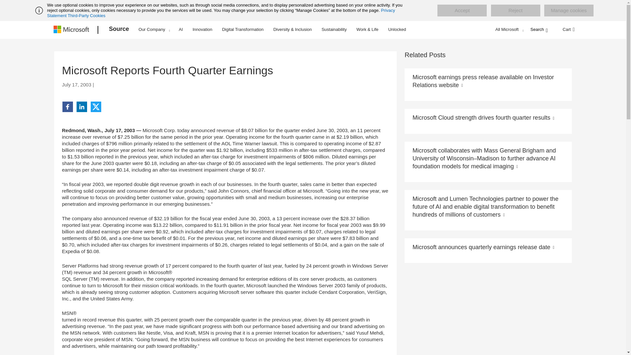  Describe the element at coordinates (243, 29) in the screenshot. I see `Digital Transformation` at that location.